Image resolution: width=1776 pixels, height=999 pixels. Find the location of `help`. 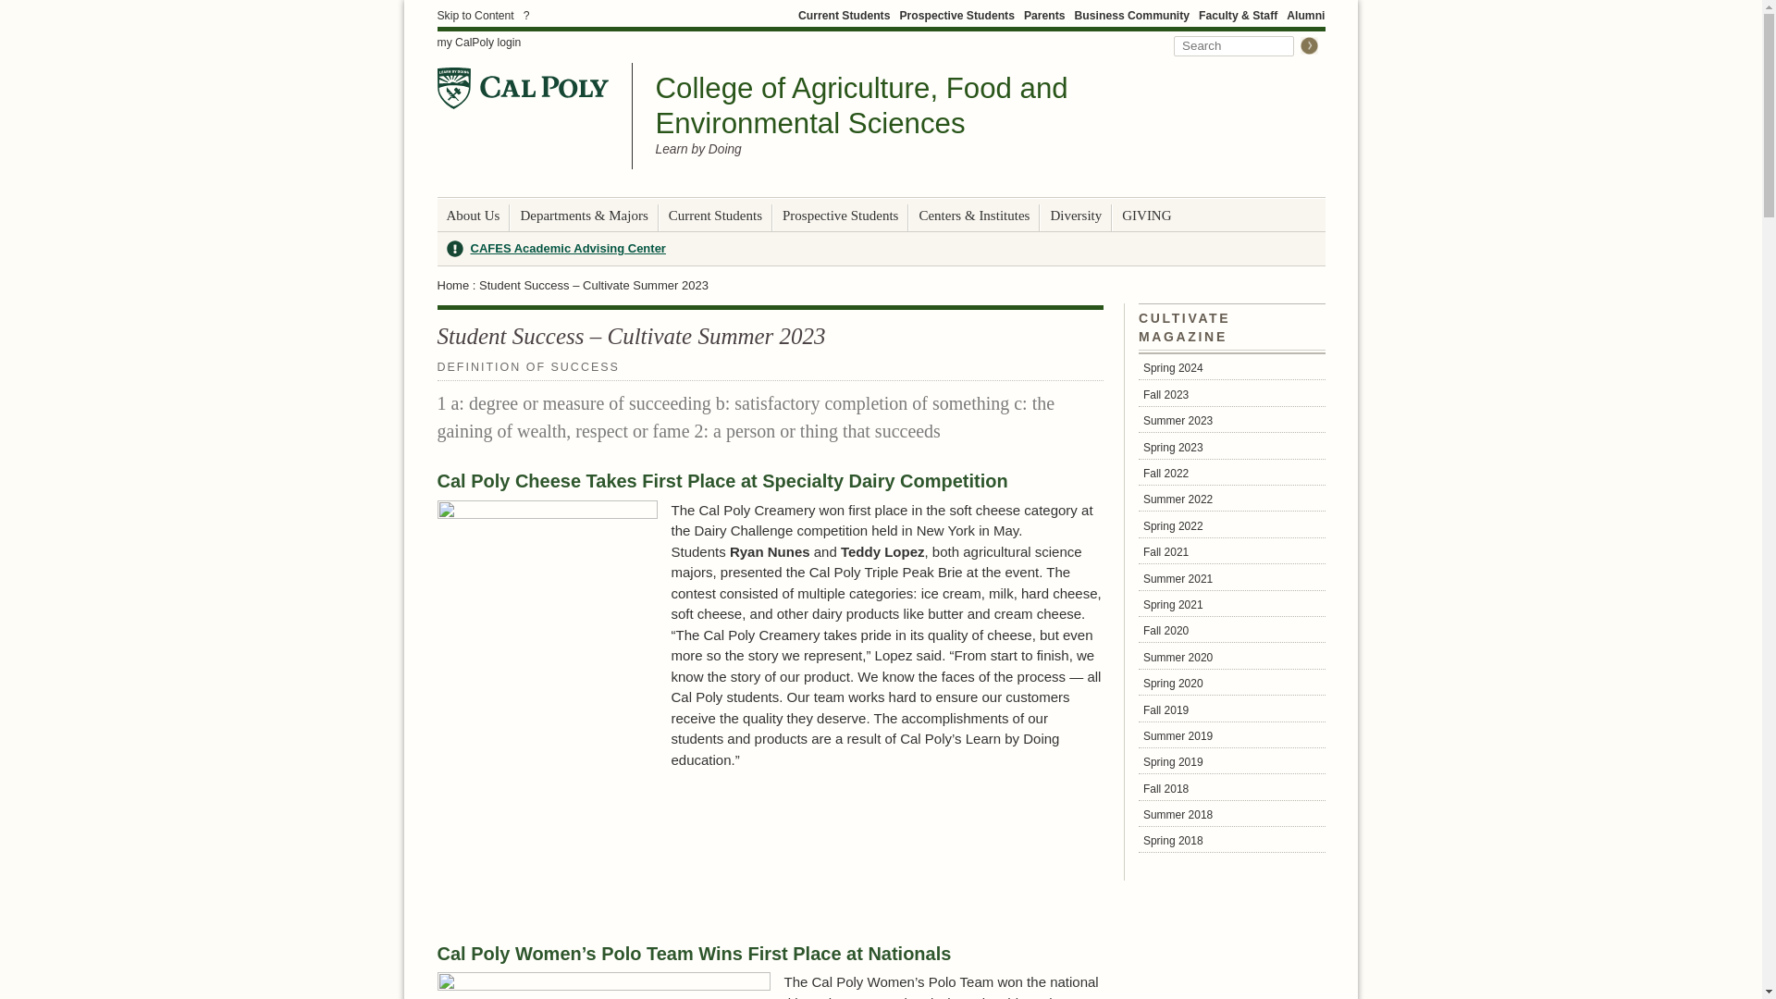

help is located at coordinates (526, 15).